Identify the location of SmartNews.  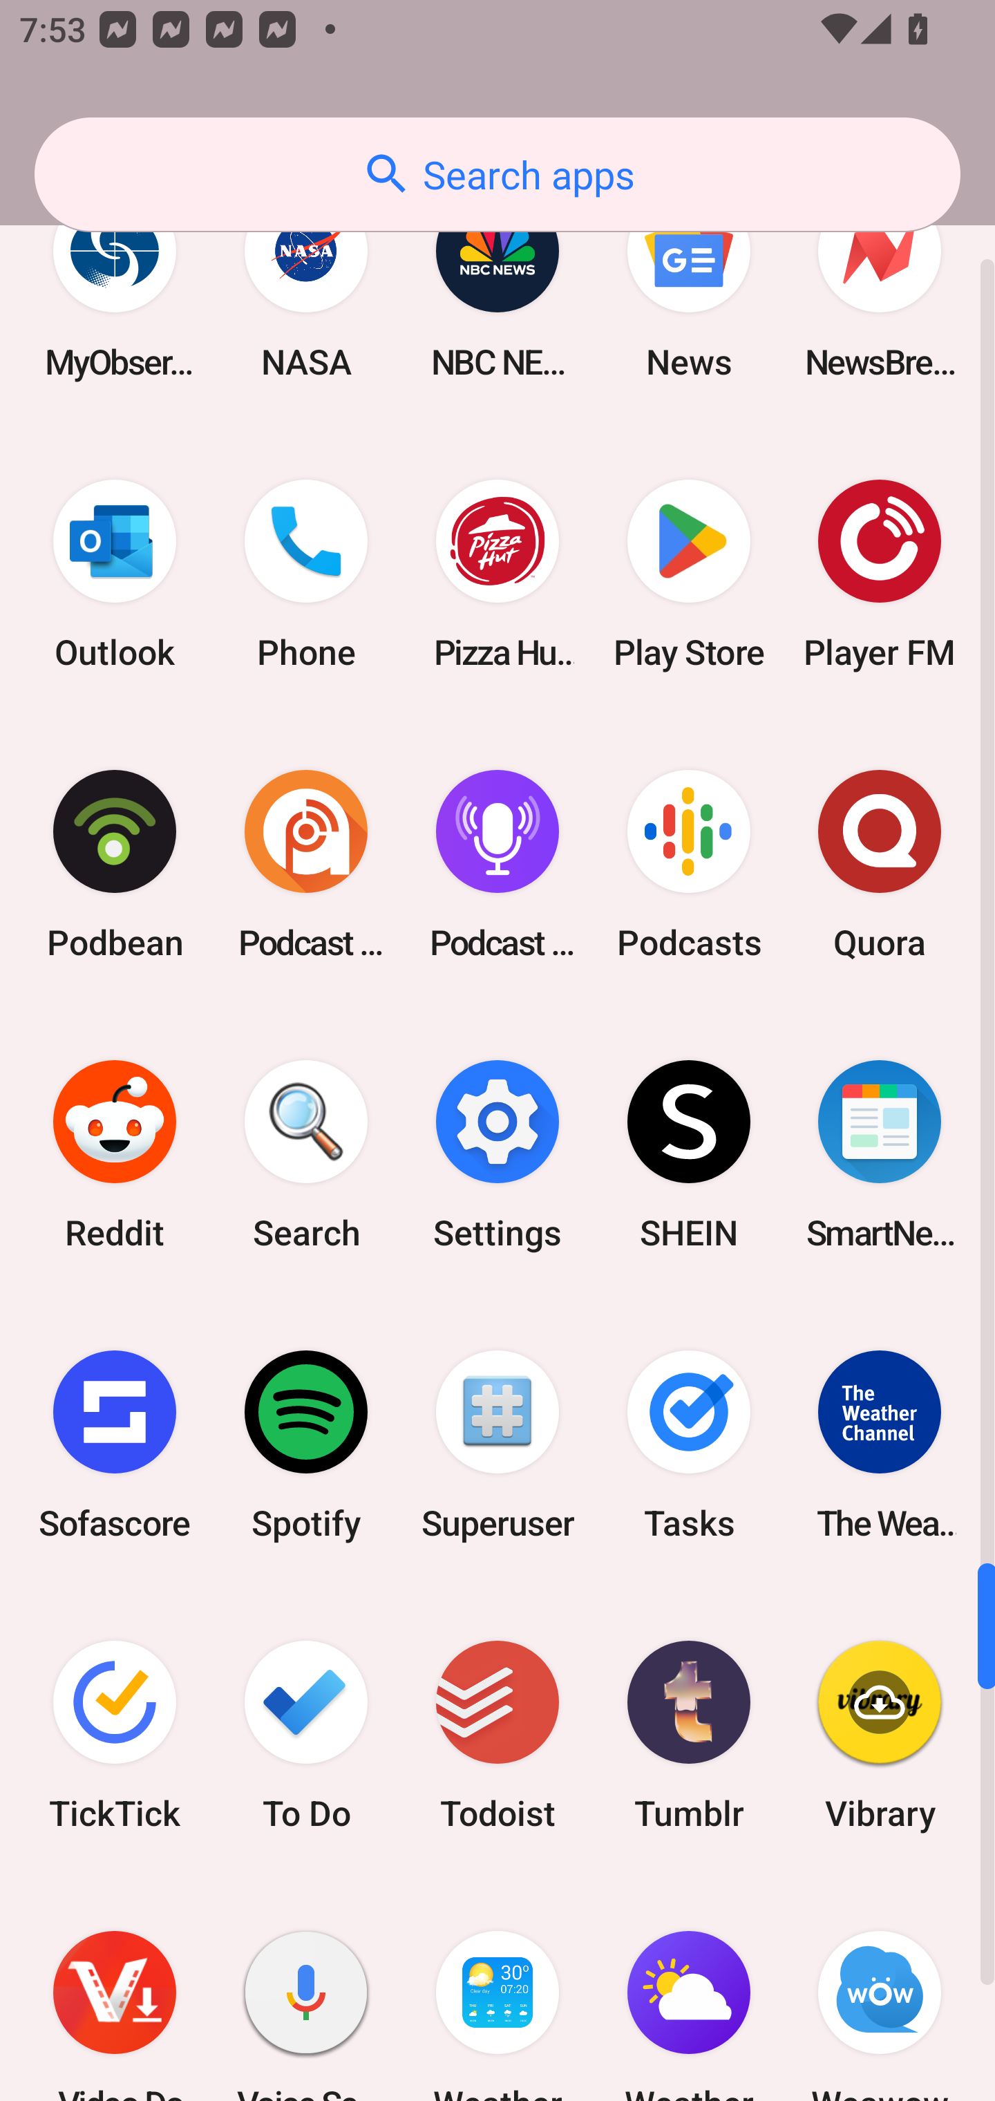
(880, 1156).